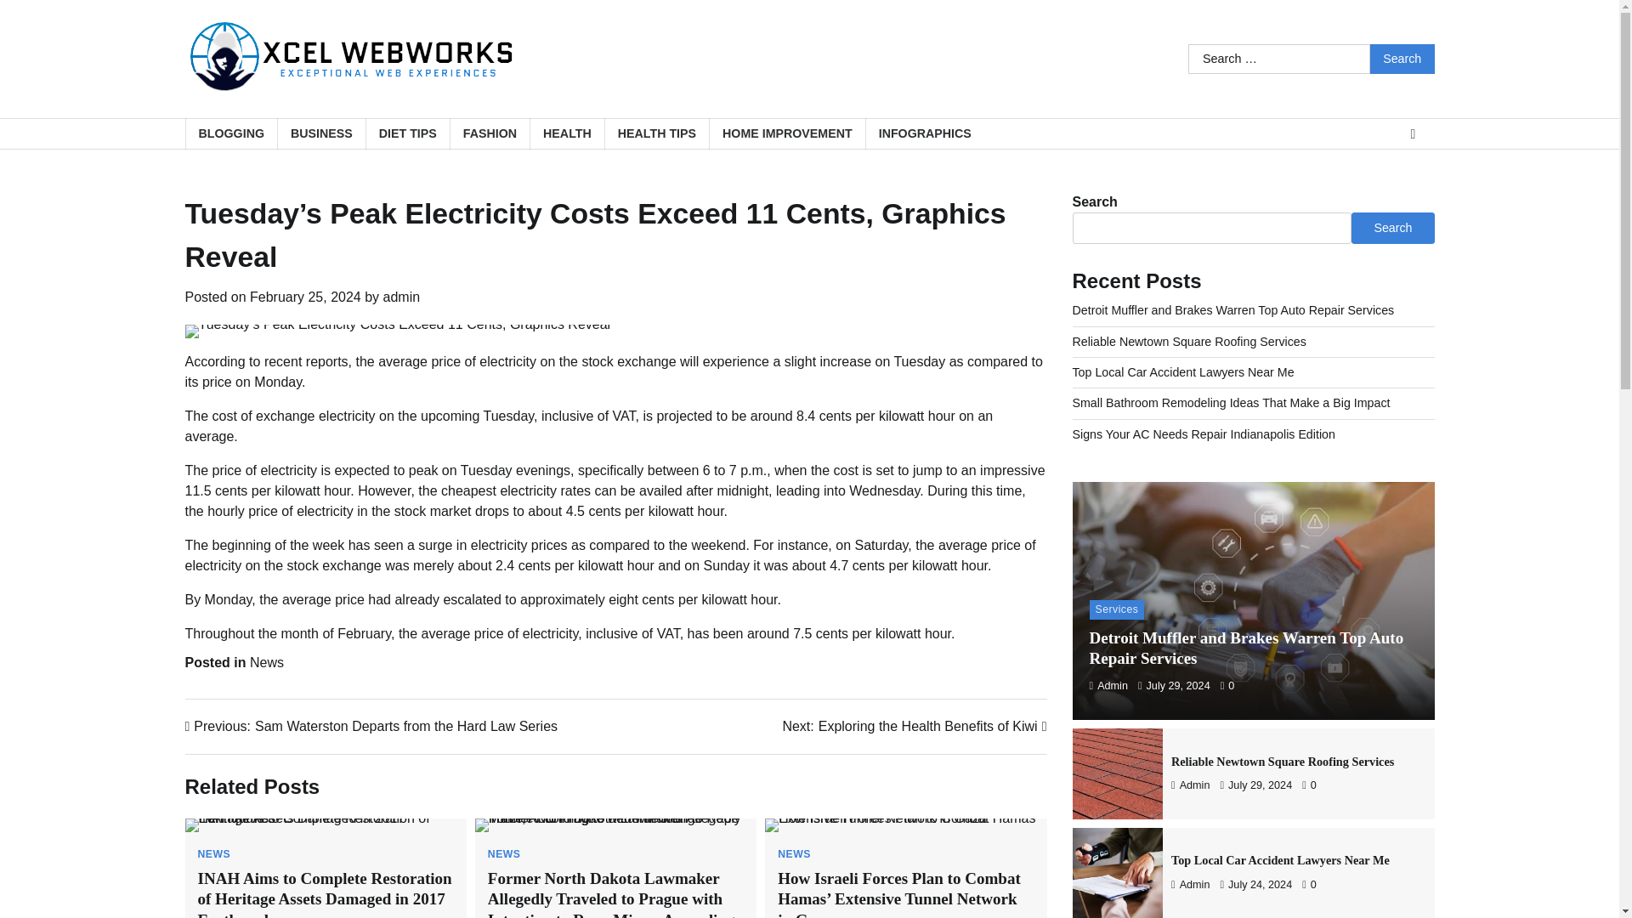  Describe the element at coordinates (566, 134) in the screenshot. I see `HEALTH` at that location.